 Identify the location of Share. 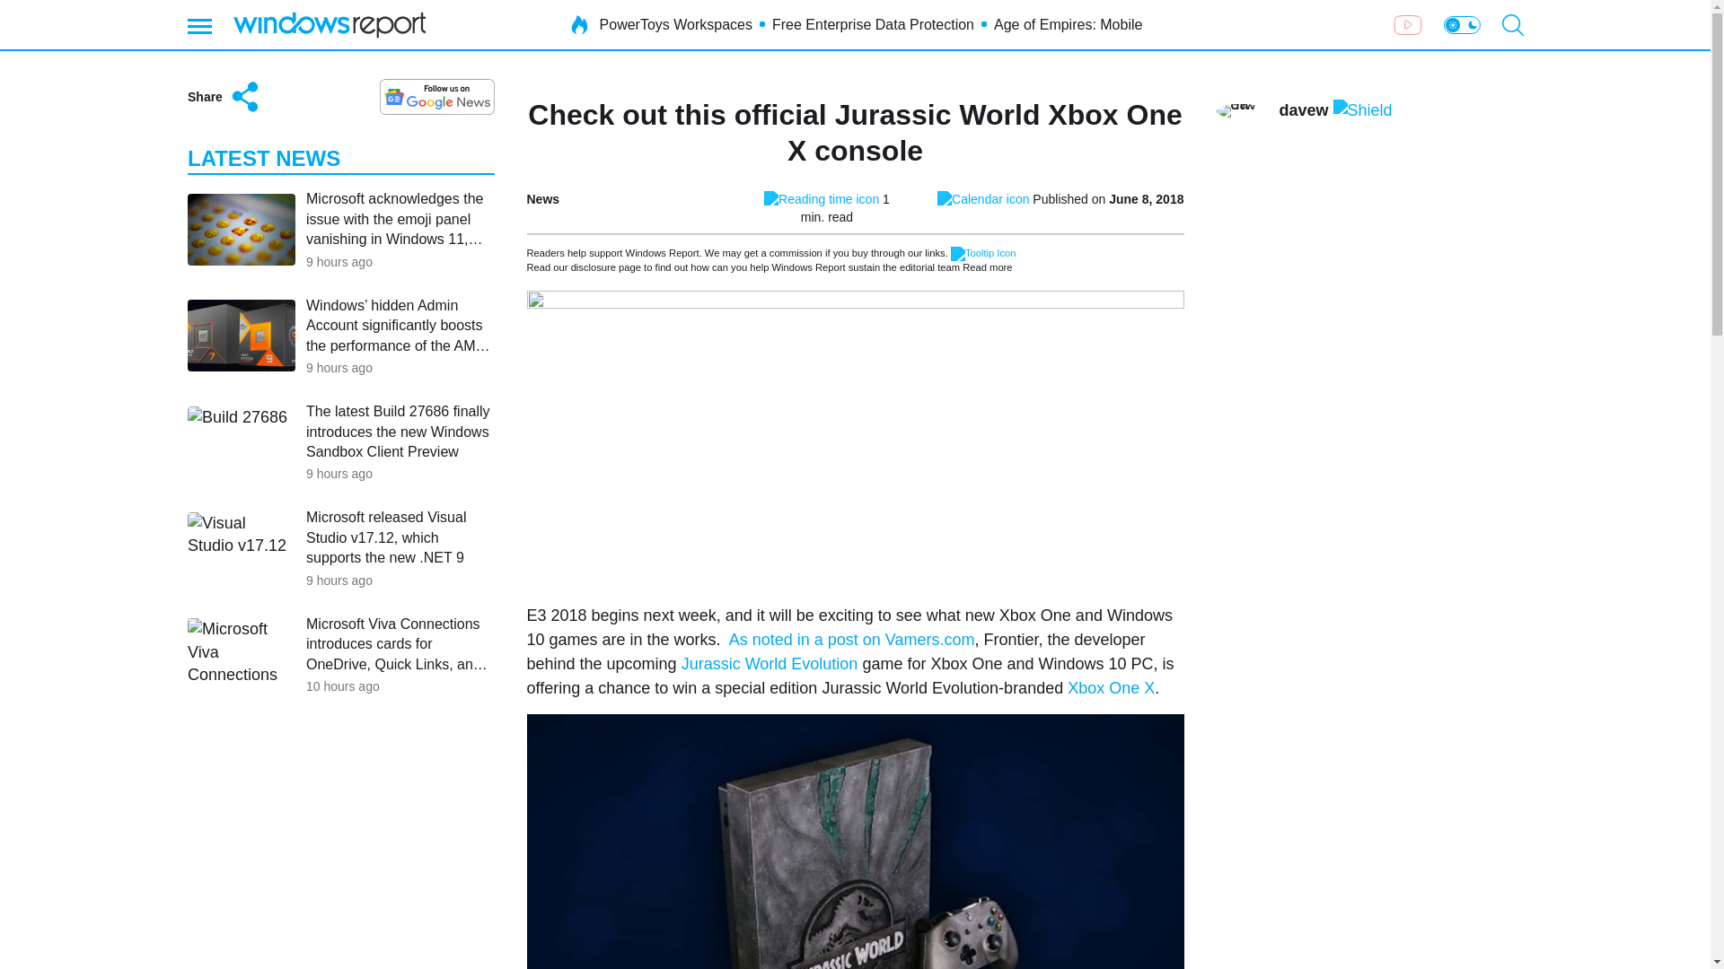
(224, 97).